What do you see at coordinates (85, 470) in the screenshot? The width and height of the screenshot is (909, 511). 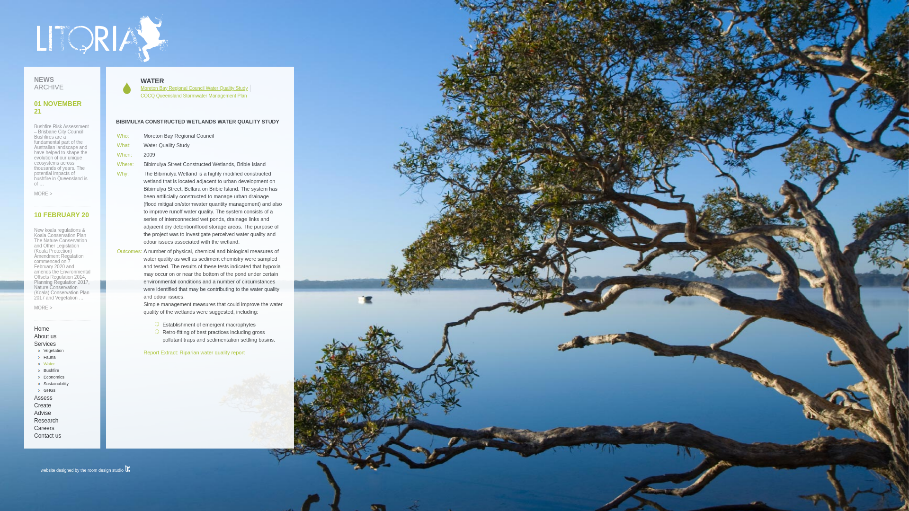 I see `website designed by the room design studio` at bounding box center [85, 470].